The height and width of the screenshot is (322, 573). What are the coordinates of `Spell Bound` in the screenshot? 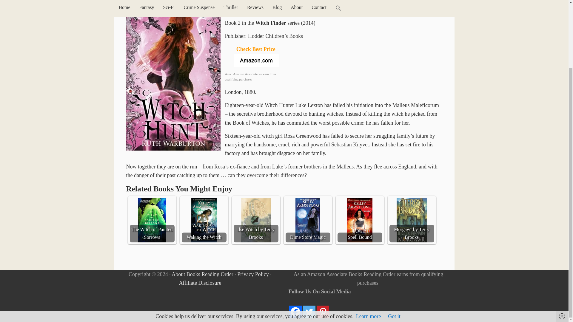 It's located at (360, 220).